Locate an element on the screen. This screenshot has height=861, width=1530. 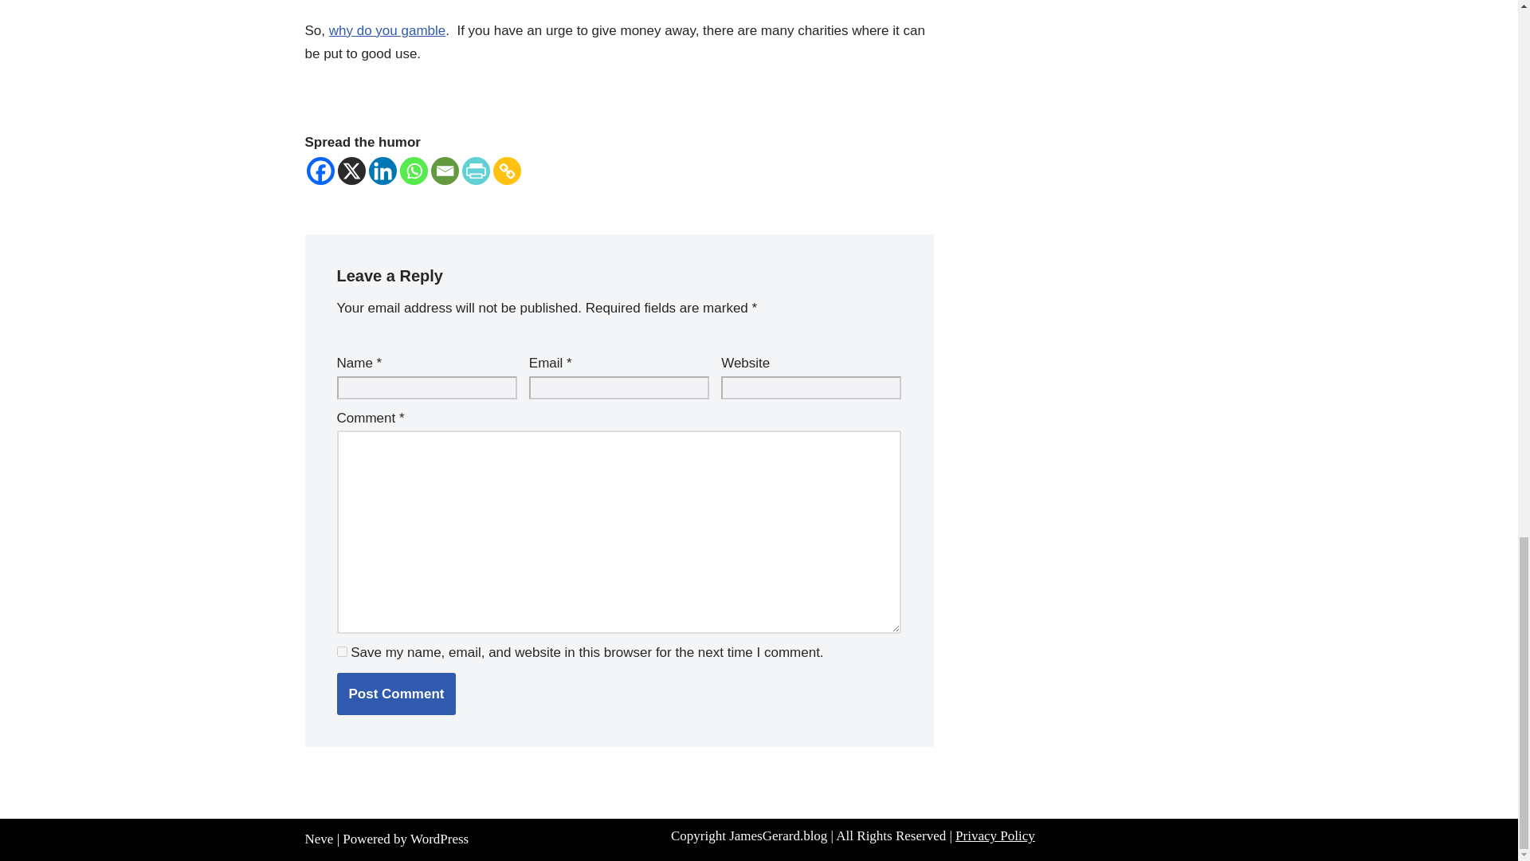
Whatsapp is located at coordinates (414, 171).